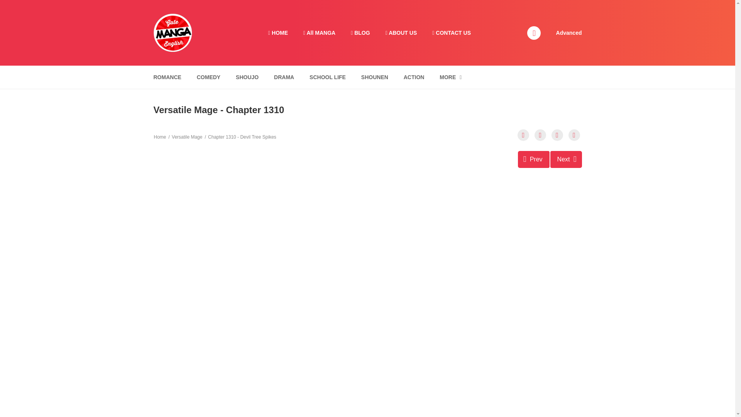 Image resolution: width=741 pixels, height=417 pixels. I want to click on DRAMA, so click(284, 77).